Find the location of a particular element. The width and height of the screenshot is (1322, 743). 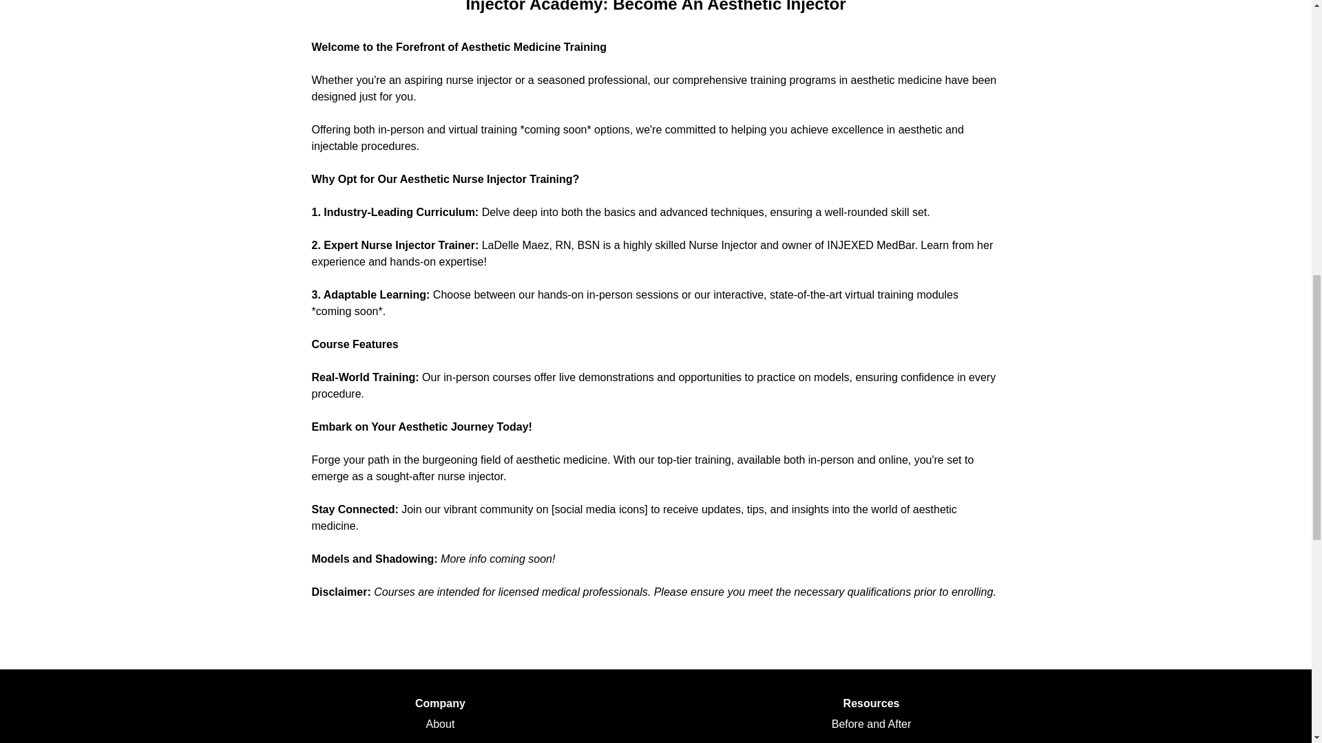

About is located at coordinates (440, 724).